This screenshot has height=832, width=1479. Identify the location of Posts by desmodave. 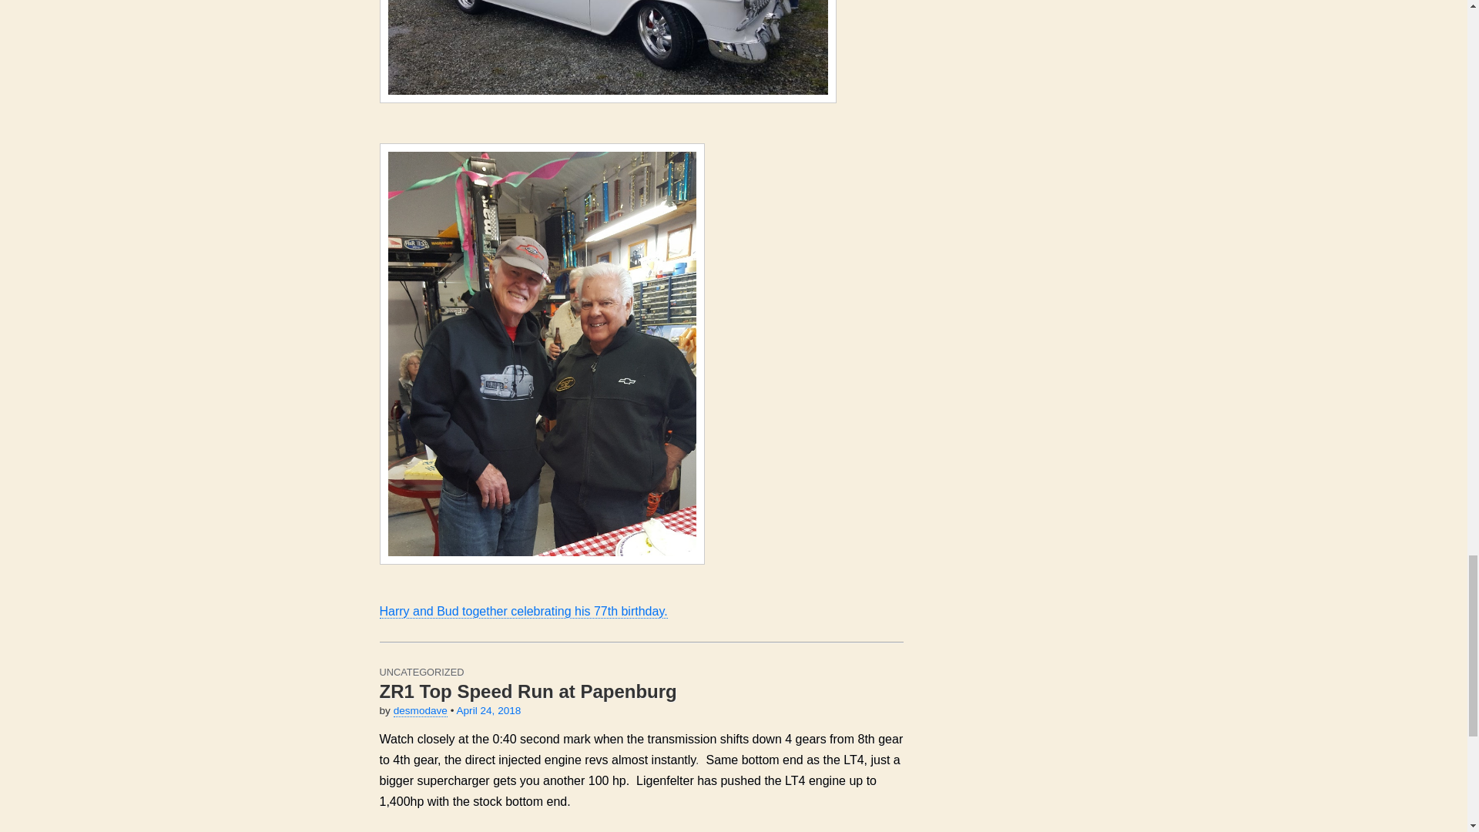
(421, 710).